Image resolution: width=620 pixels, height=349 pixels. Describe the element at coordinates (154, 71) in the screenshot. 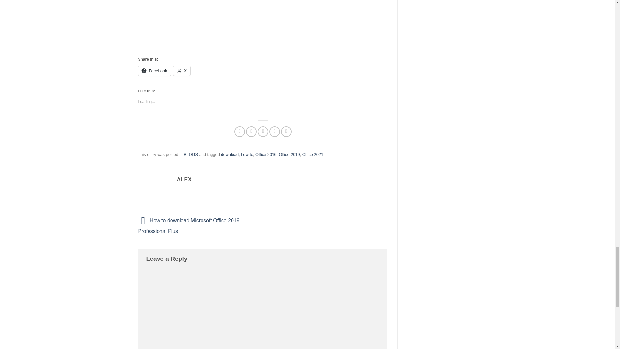

I see `Click to share on Facebook` at that location.